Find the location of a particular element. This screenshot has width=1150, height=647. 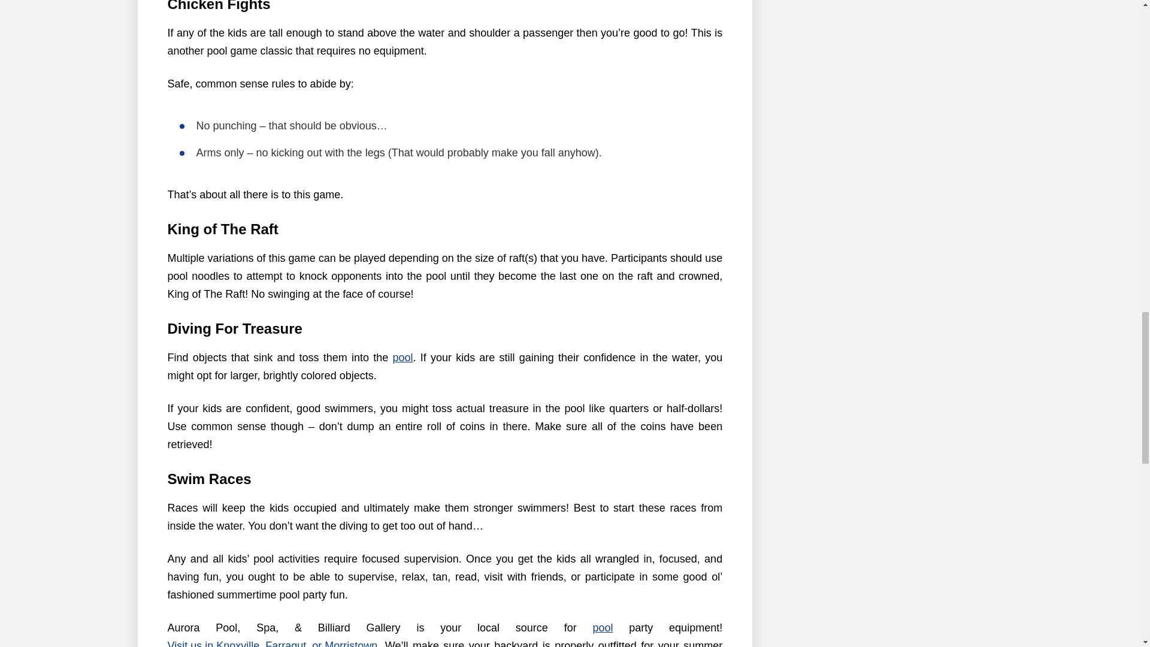

Visit us in Knoxville, Farragut, or Morristown. is located at coordinates (274, 642).